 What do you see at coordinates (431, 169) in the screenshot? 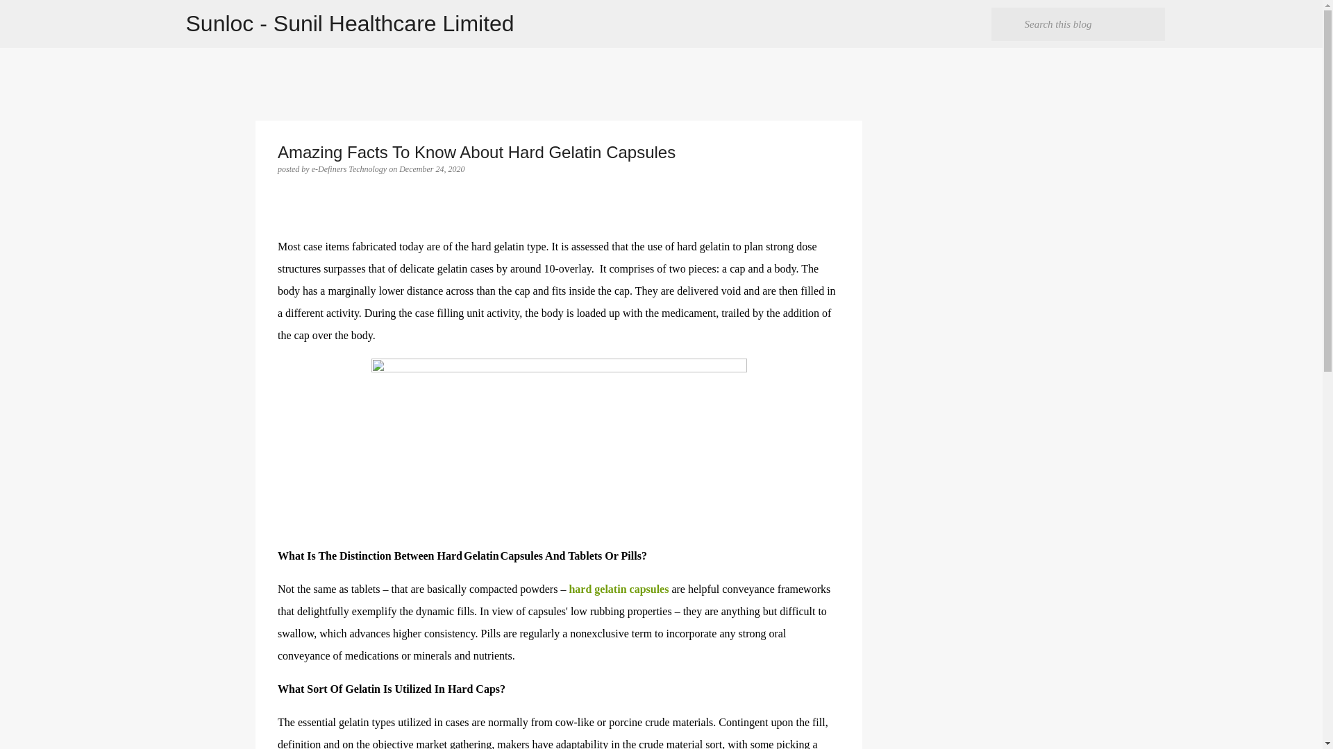
I see `permanent link` at bounding box center [431, 169].